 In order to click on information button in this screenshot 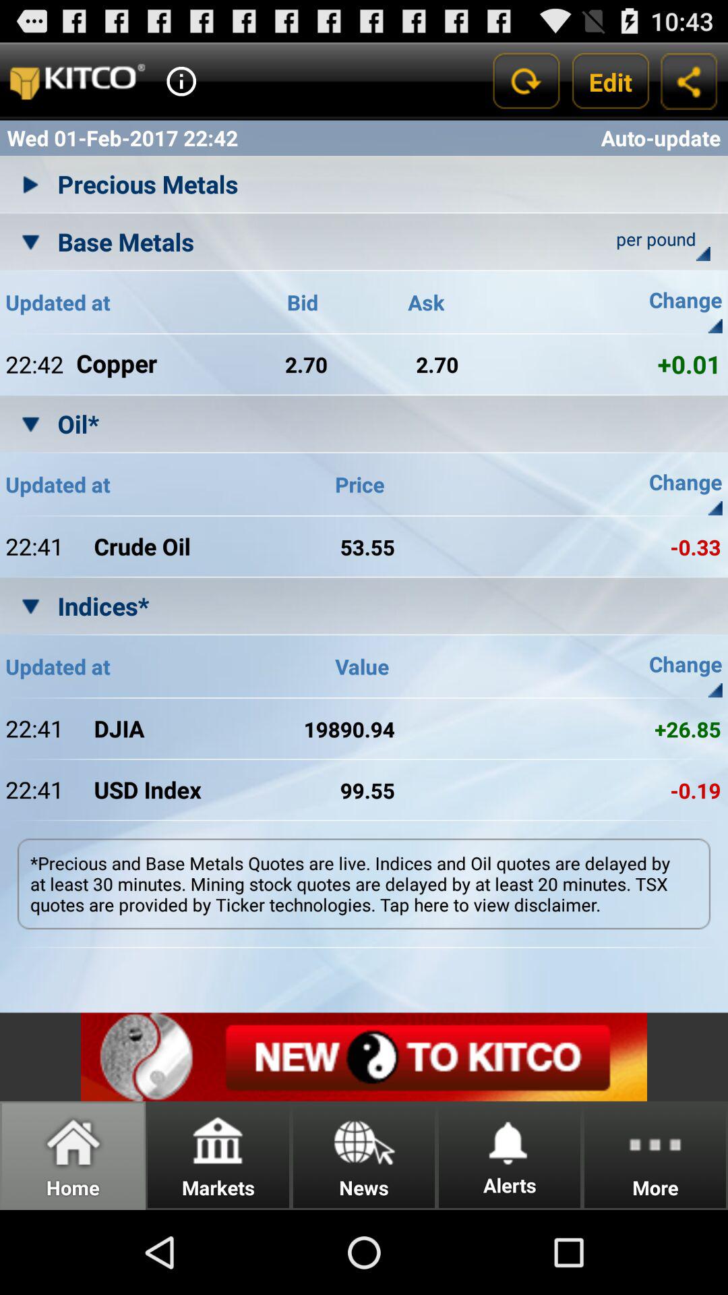, I will do `click(181, 81)`.